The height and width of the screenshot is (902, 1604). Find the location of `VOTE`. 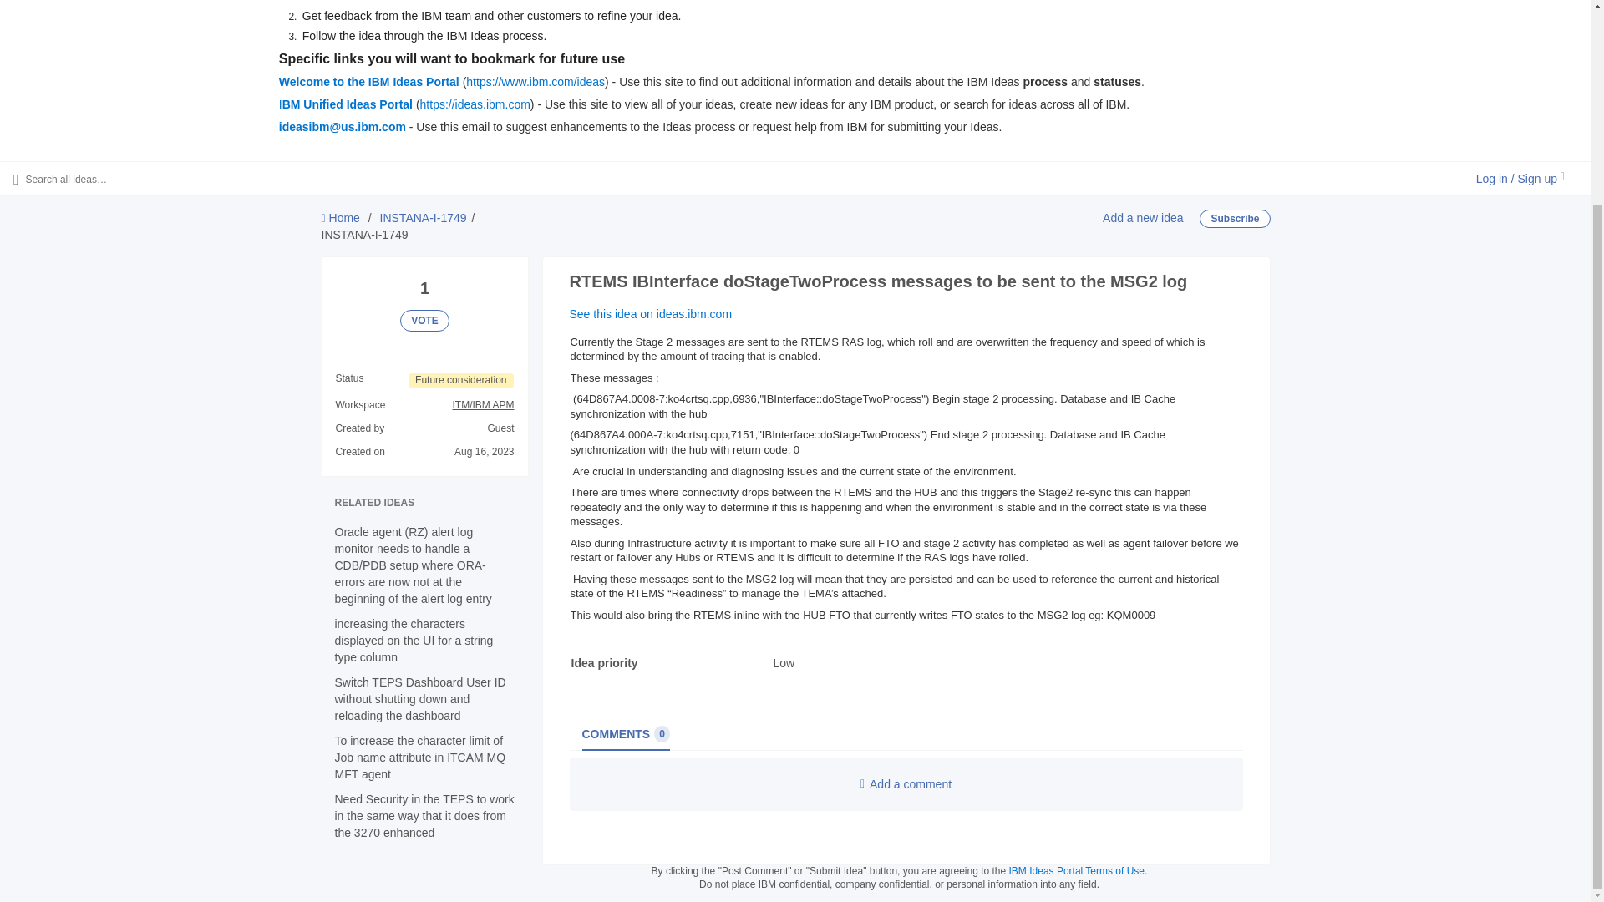

VOTE is located at coordinates (423, 217).